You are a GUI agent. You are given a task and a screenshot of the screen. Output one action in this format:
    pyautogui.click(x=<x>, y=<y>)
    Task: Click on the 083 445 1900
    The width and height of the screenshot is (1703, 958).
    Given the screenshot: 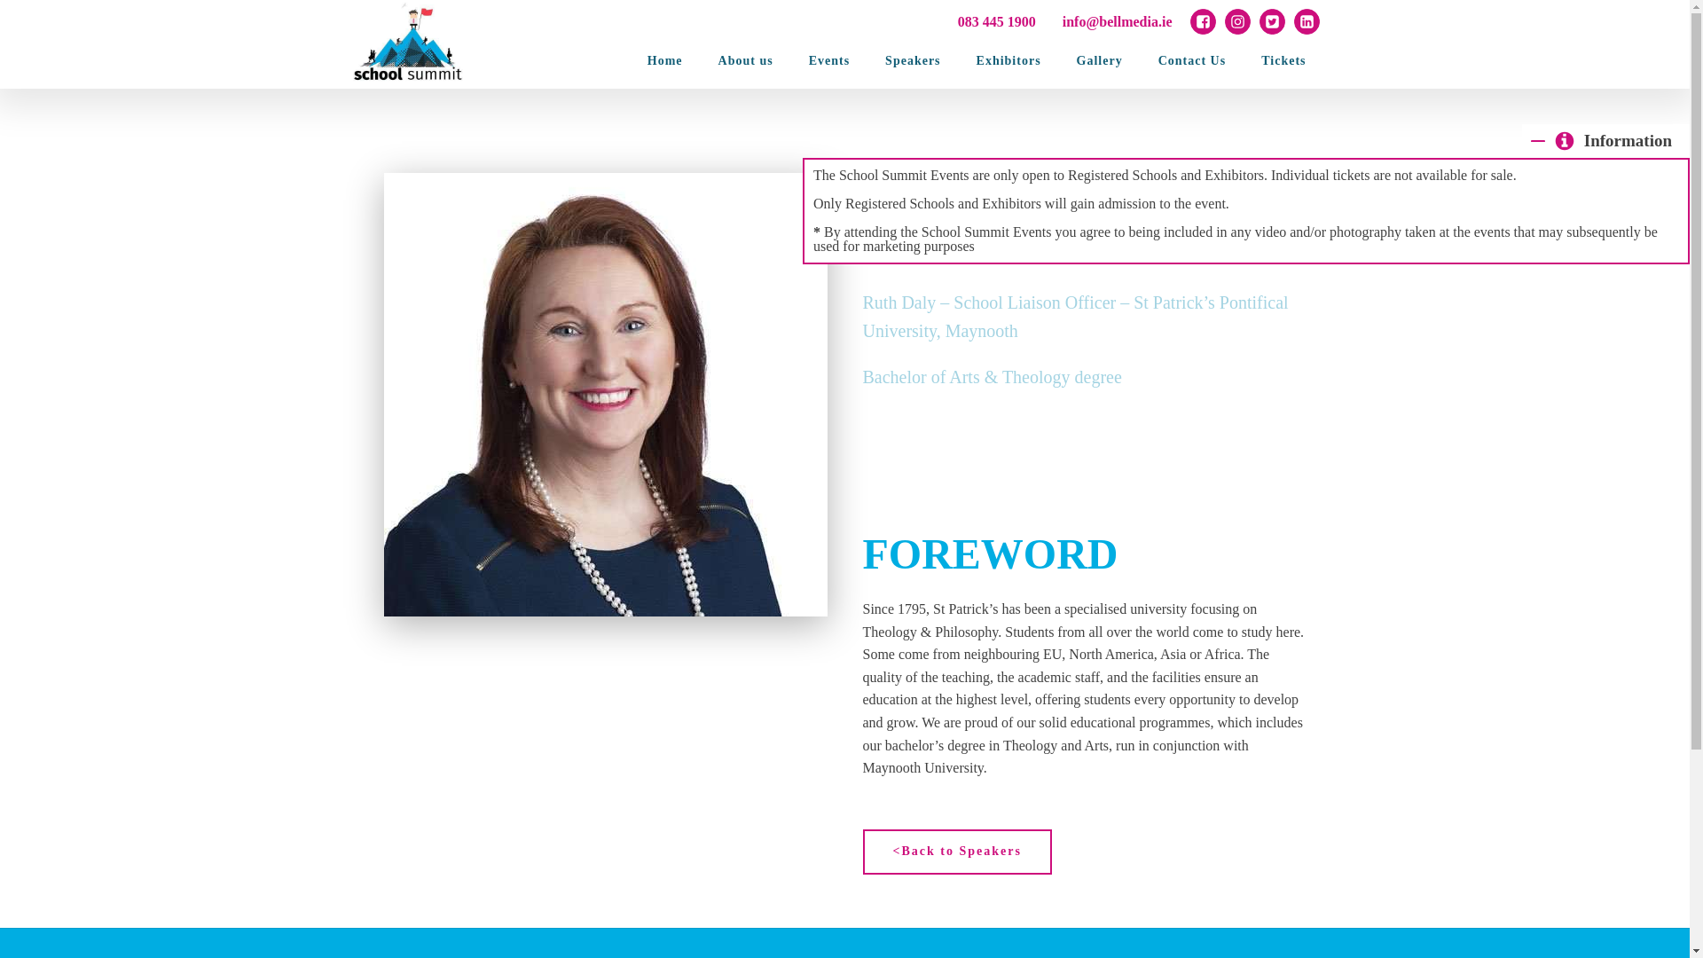 What is the action you would take?
    pyautogui.click(x=996, y=21)
    